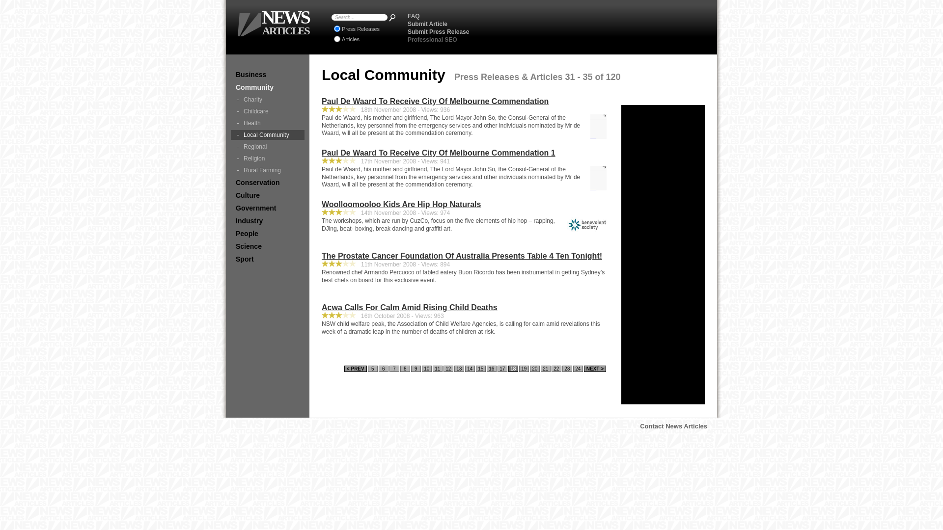 The width and height of the screenshot is (943, 530). Describe the element at coordinates (346, 109) in the screenshot. I see `3 Star Rating` at that location.